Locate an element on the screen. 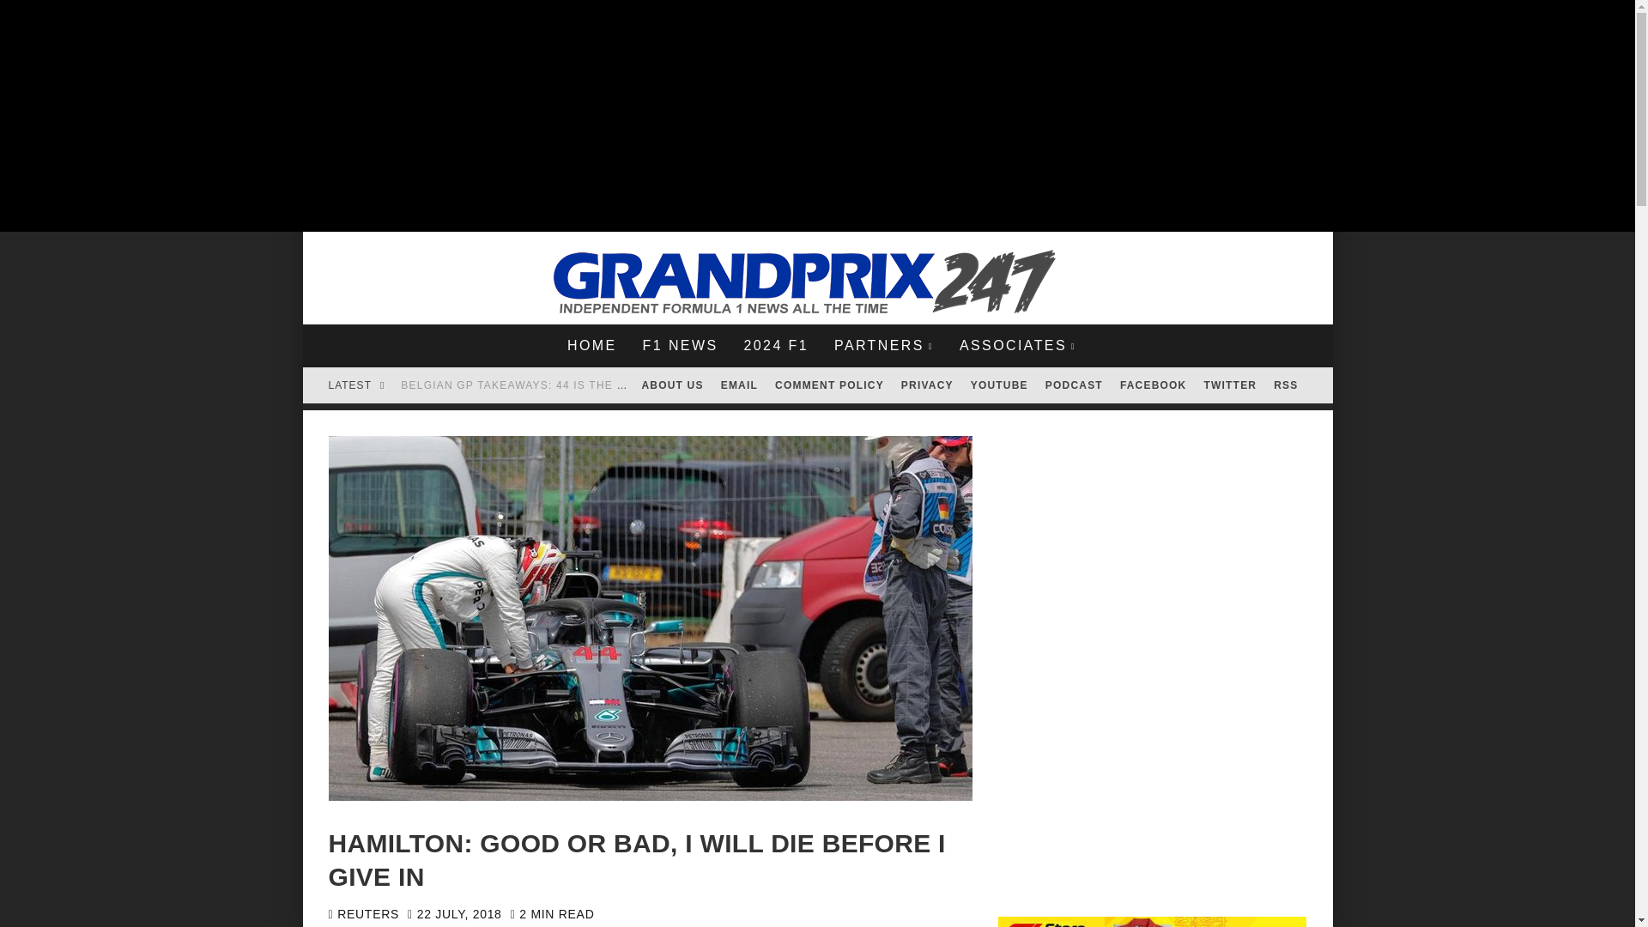 The width and height of the screenshot is (1648, 927). BELGIAN GP TAKEAWAYS: 44 IS THE MAGIC NUMBER is located at coordinates (554, 385).